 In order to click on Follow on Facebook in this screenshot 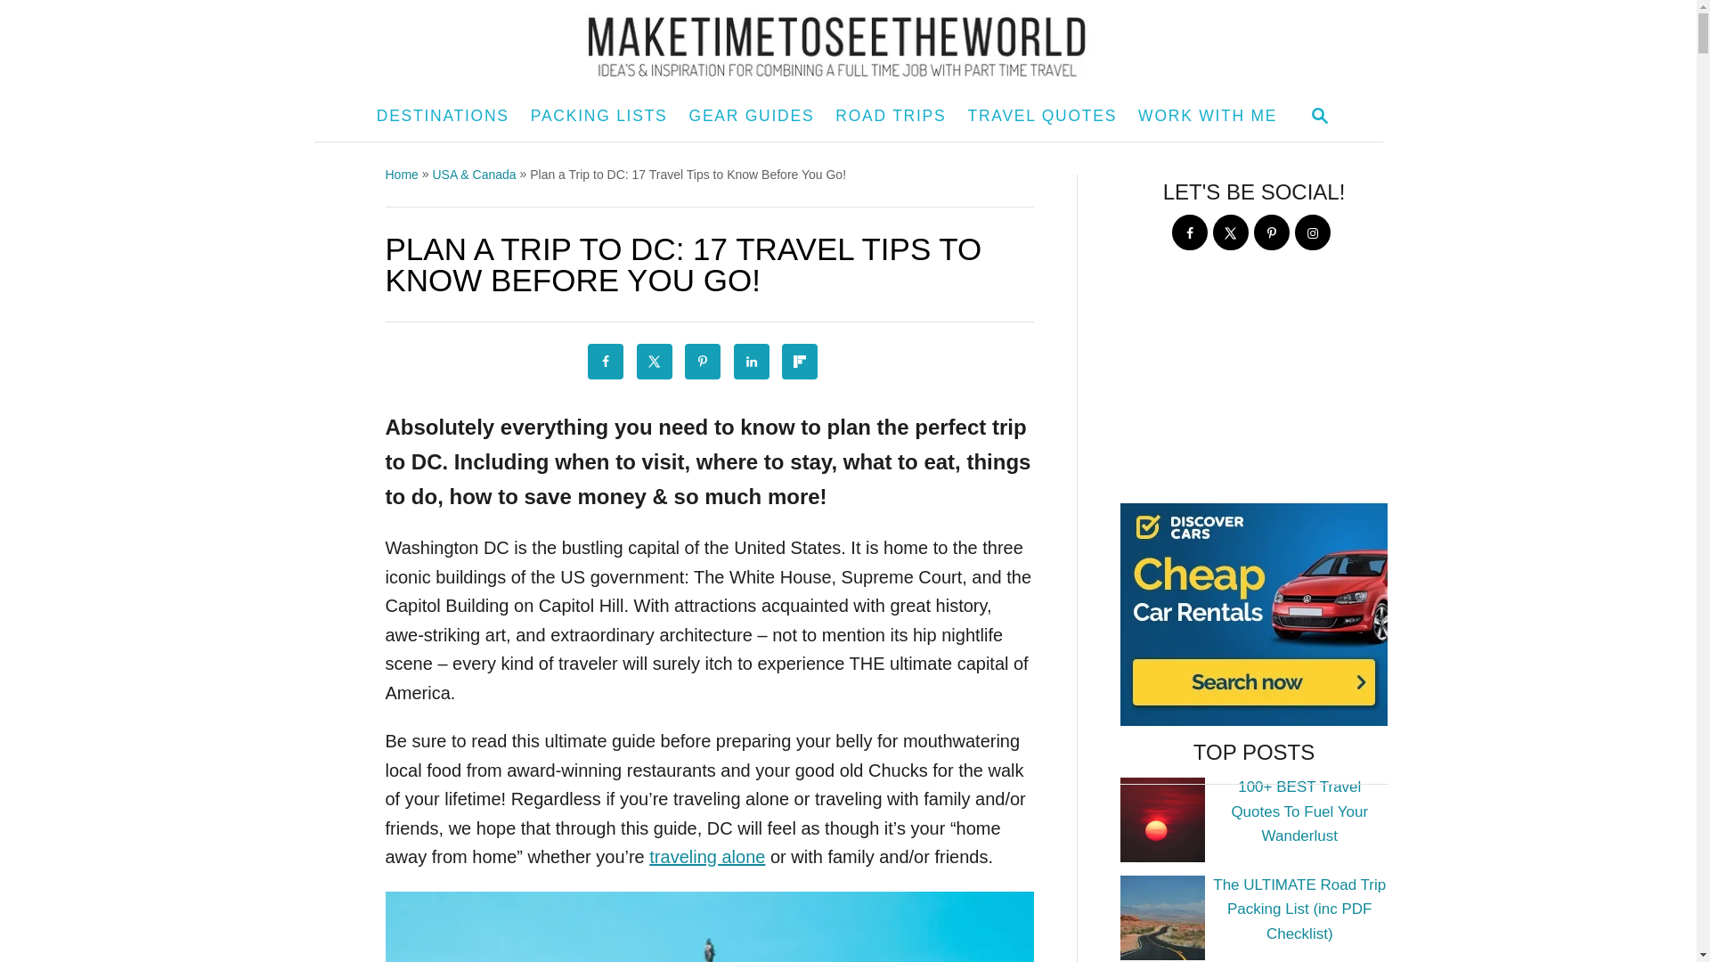, I will do `click(1189, 232)`.